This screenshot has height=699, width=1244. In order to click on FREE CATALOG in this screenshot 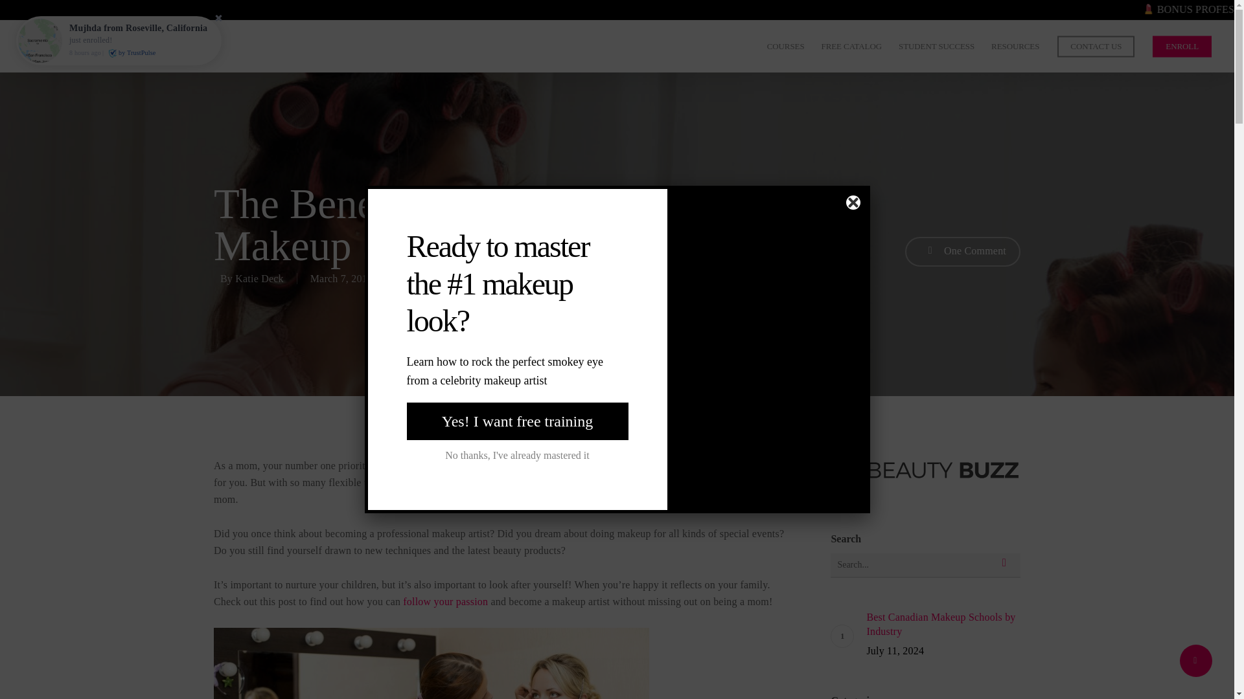, I will do `click(851, 46)`.